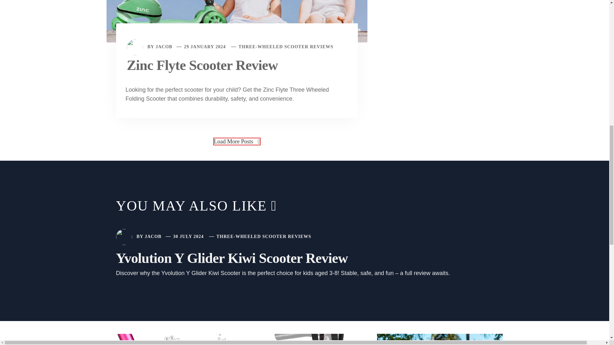 Image resolution: width=614 pixels, height=345 pixels. What do you see at coordinates (286, 47) in the screenshot?
I see `THREE-WHEELED SCOOTER REVIEWS` at bounding box center [286, 47].